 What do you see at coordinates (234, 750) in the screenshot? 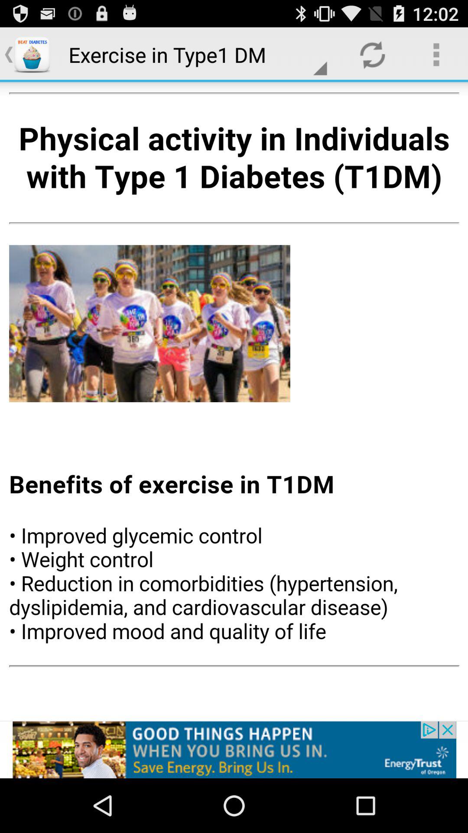
I see `add the option` at bounding box center [234, 750].